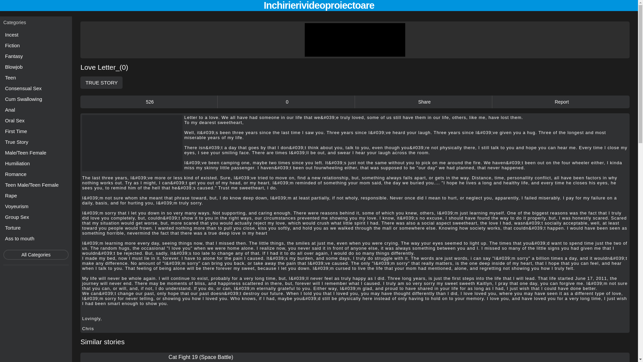  I want to click on Fantasy, so click(36, 56).